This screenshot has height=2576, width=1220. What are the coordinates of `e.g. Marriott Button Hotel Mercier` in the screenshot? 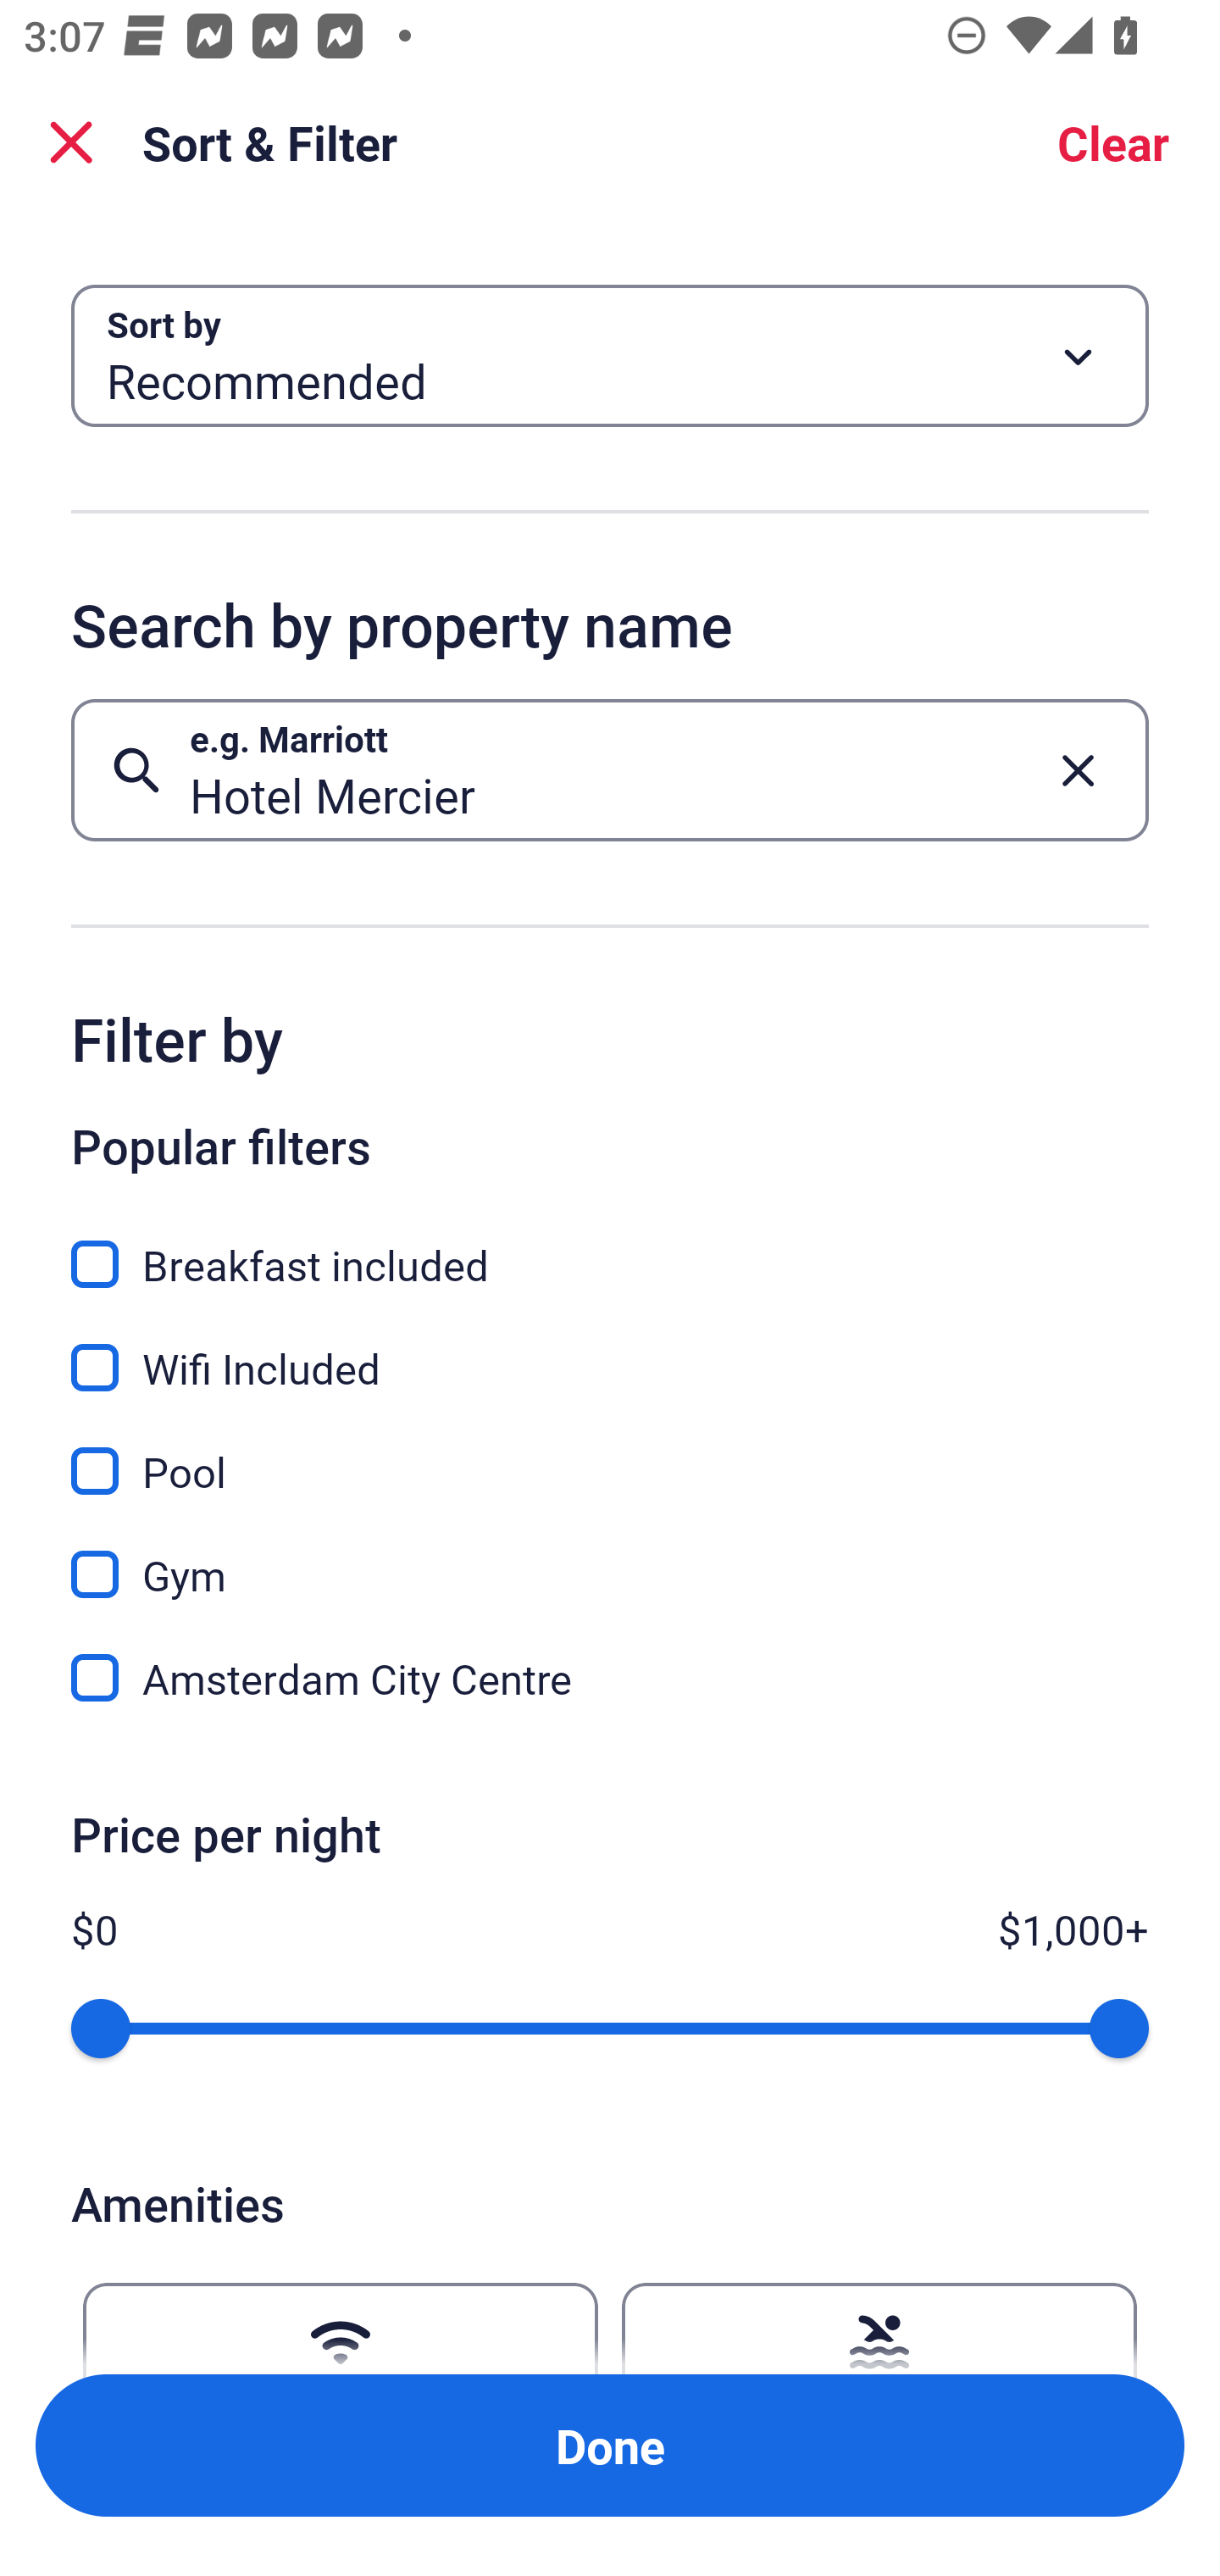 It's located at (610, 769).